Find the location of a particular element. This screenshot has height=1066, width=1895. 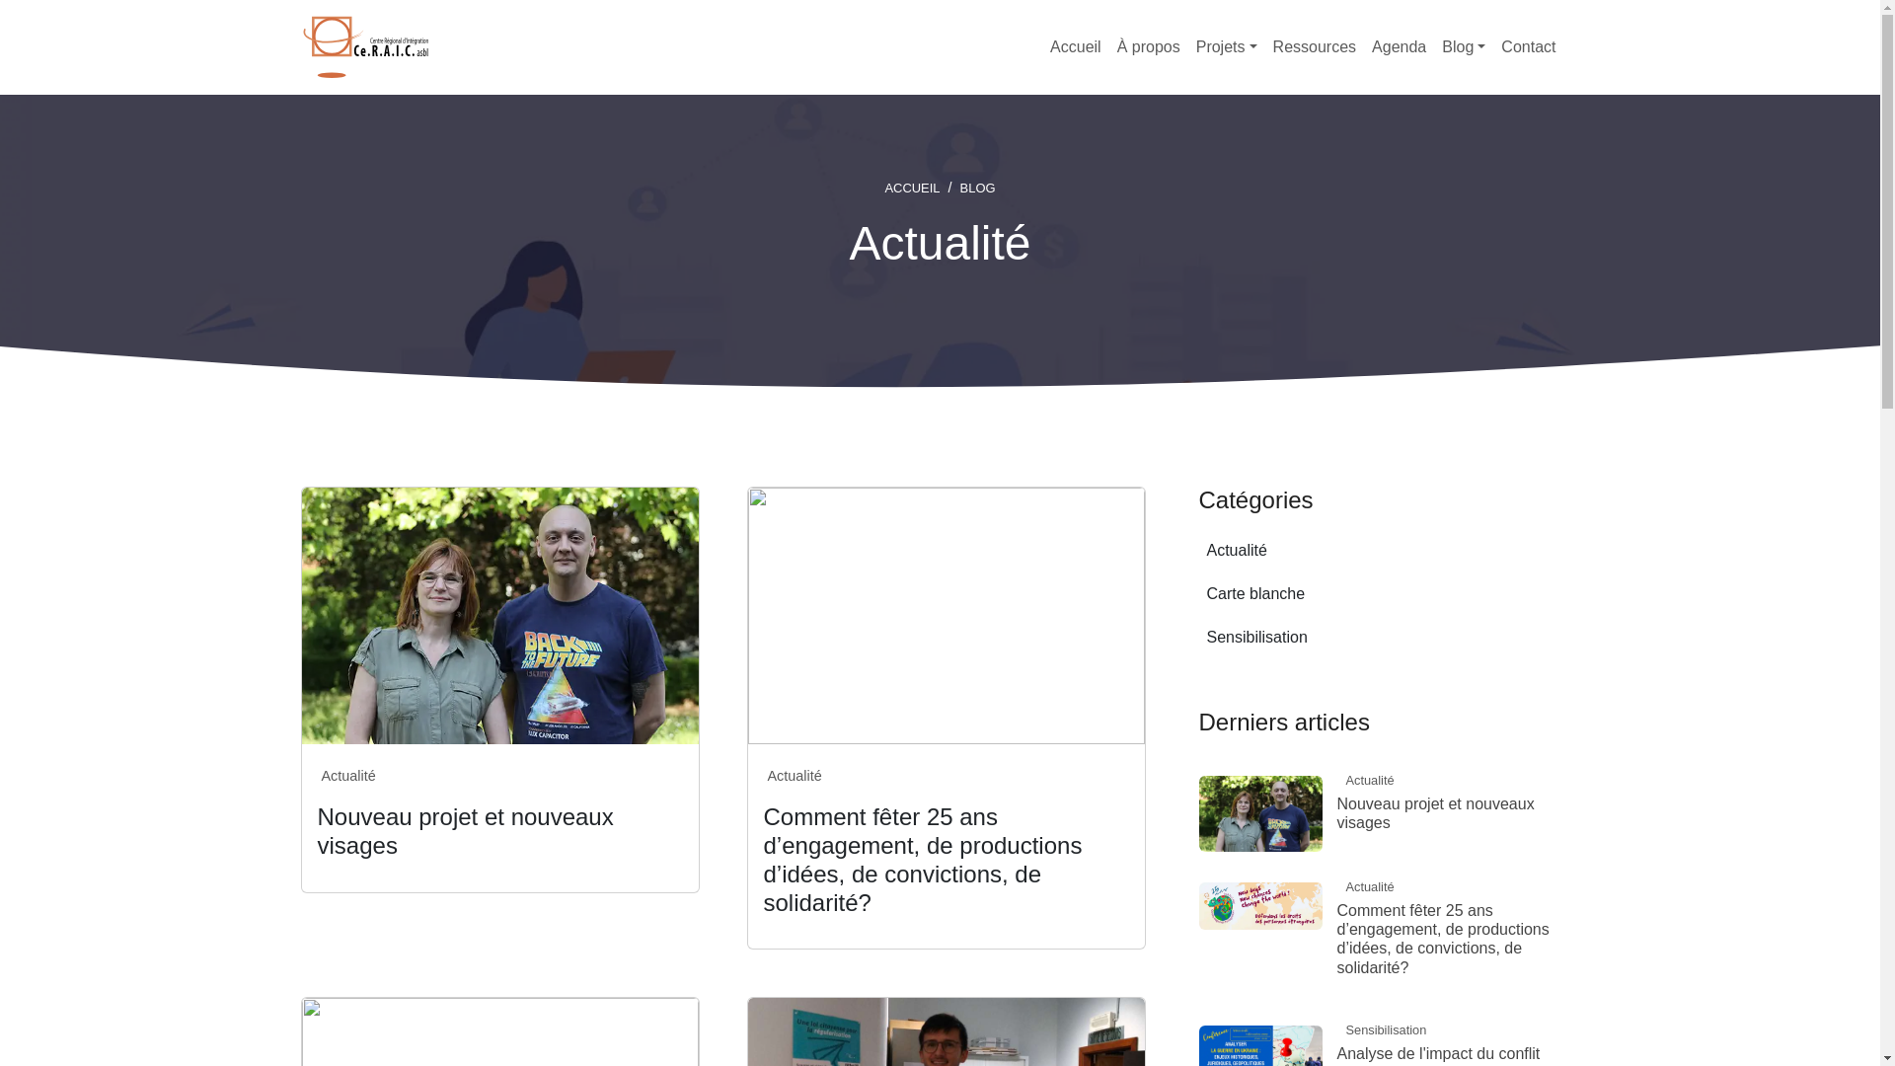

Sensibilisation is located at coordinates (1256, 638).